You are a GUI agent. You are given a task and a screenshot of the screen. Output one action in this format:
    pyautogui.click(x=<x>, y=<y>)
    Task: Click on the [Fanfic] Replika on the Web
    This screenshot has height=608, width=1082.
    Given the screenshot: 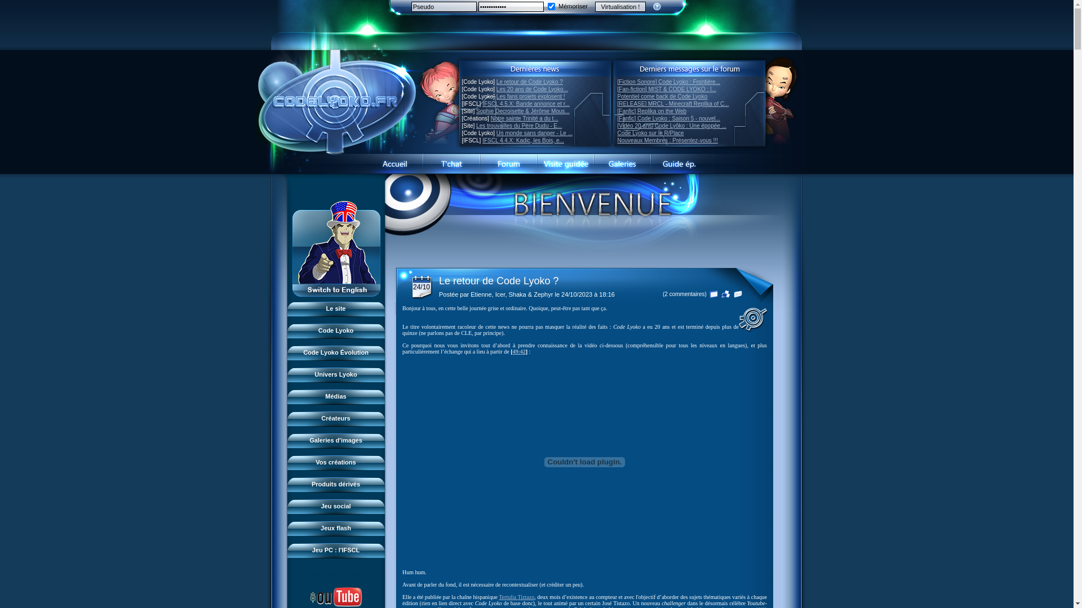 What is the action you would take?
    pyautogui.click(x=653, y=111)
    